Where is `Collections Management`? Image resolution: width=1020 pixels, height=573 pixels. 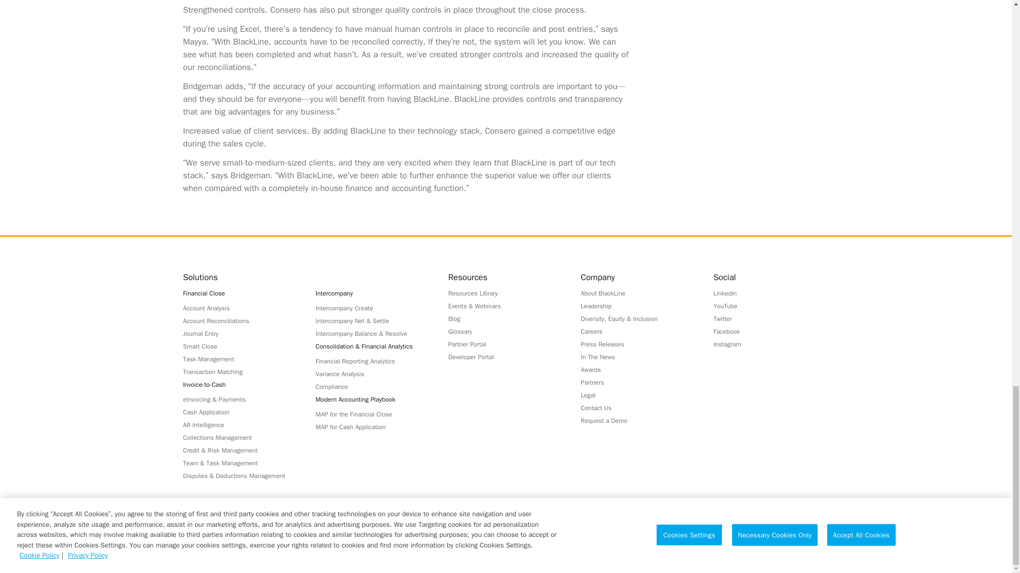
Collections Management is located at coordinates (240, 437).